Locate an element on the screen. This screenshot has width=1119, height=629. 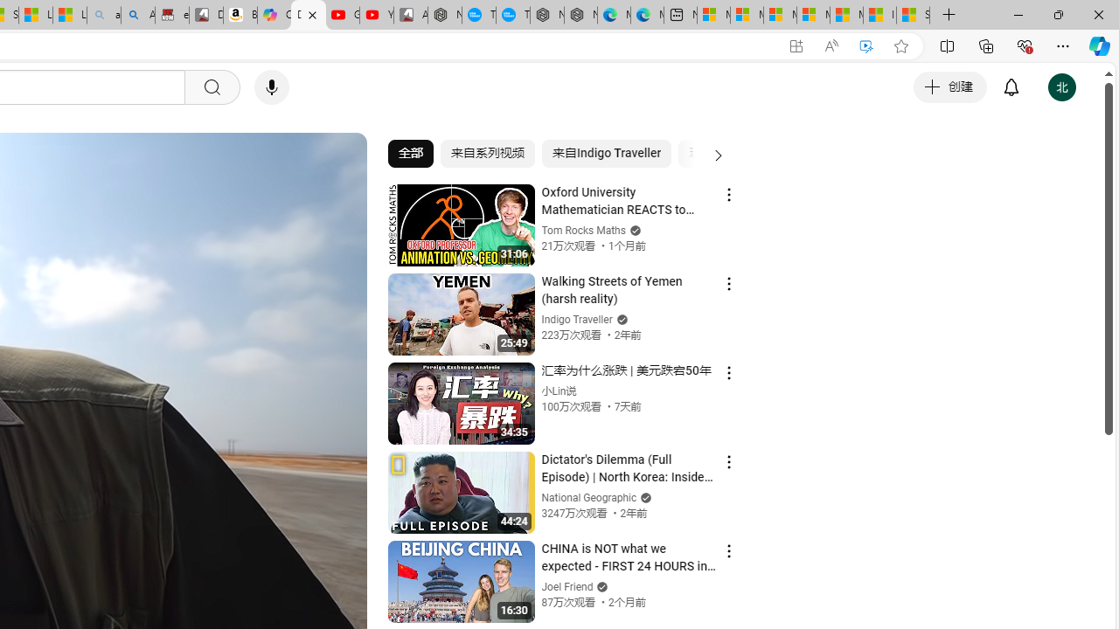
App available. Install YouTube is located at coordinates (796, 46).